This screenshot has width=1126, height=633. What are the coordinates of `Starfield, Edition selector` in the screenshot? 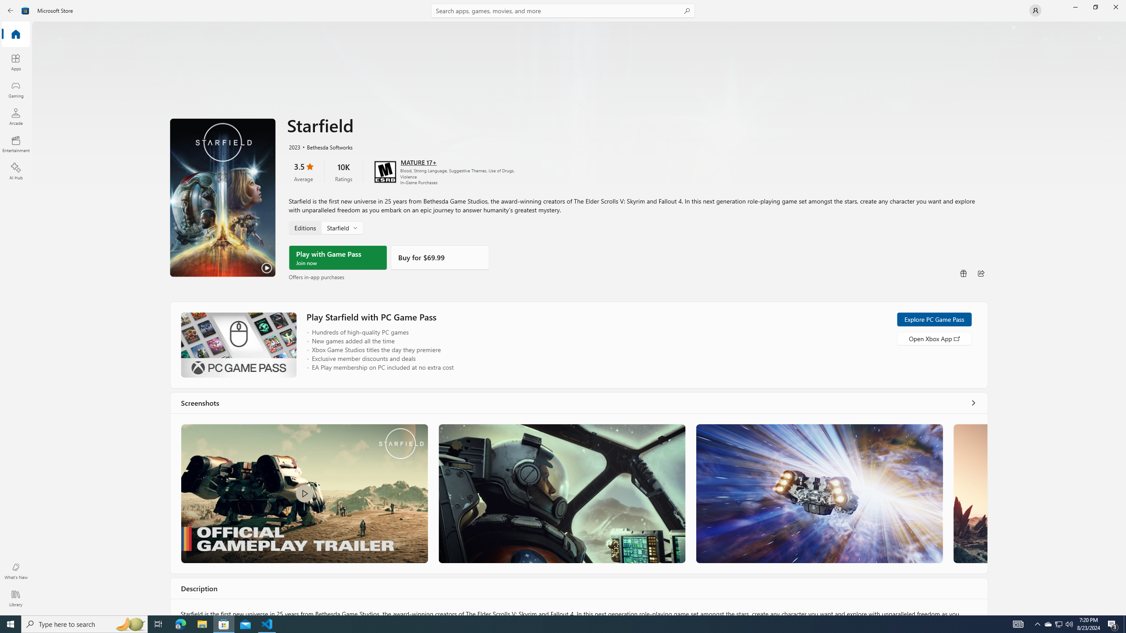 It's located at (325, 227).